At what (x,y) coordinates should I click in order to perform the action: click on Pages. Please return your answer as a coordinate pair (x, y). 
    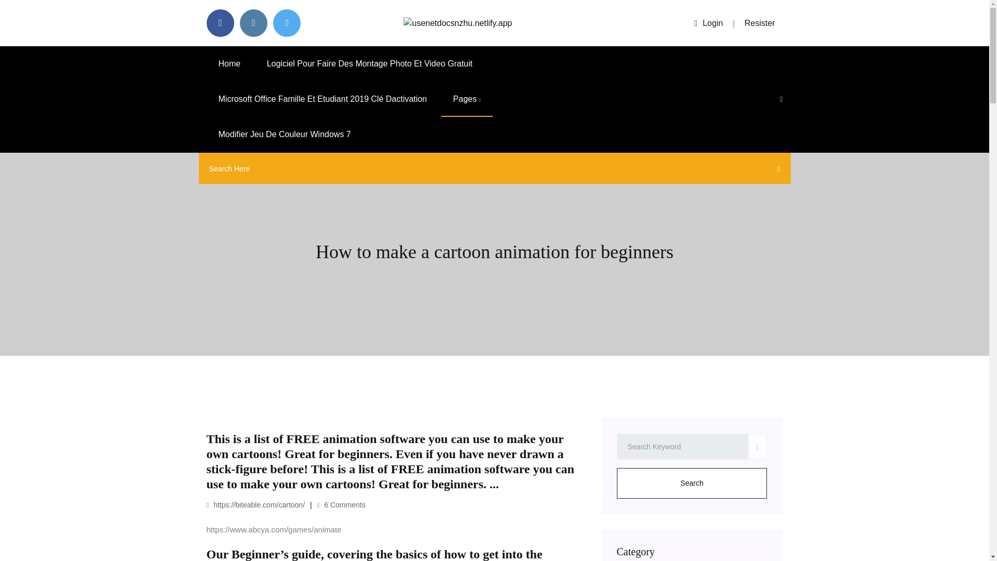
    Looking at the image, I should click on (467, 99).